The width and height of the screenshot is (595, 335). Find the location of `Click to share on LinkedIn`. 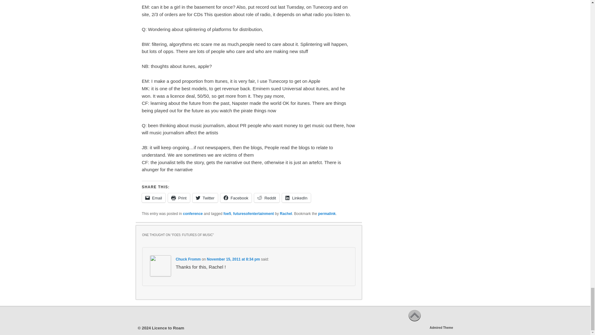

Click to share on LinkedIn is located at coordinates (296, 198).